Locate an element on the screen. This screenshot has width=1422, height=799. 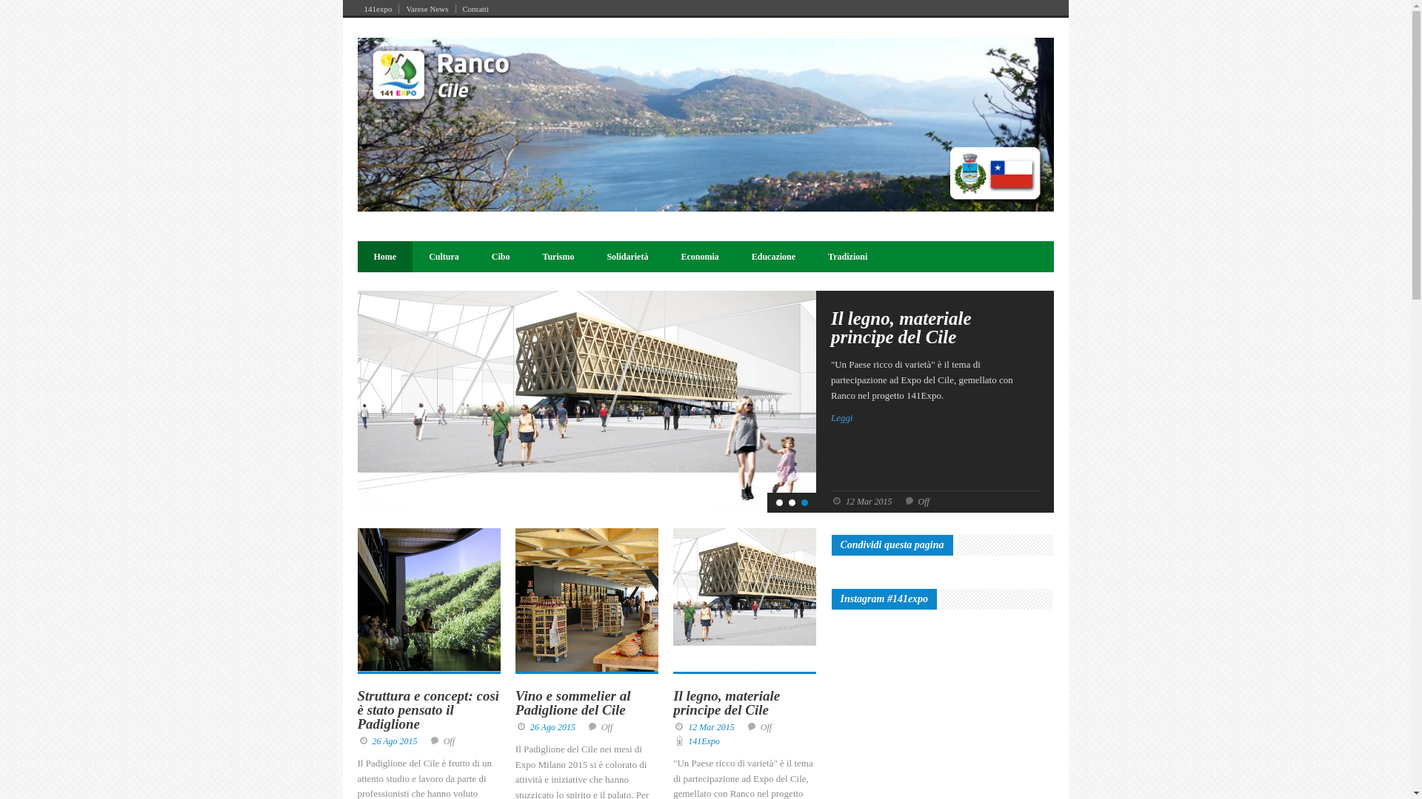
Leggi is located at coordinates (935, 419).